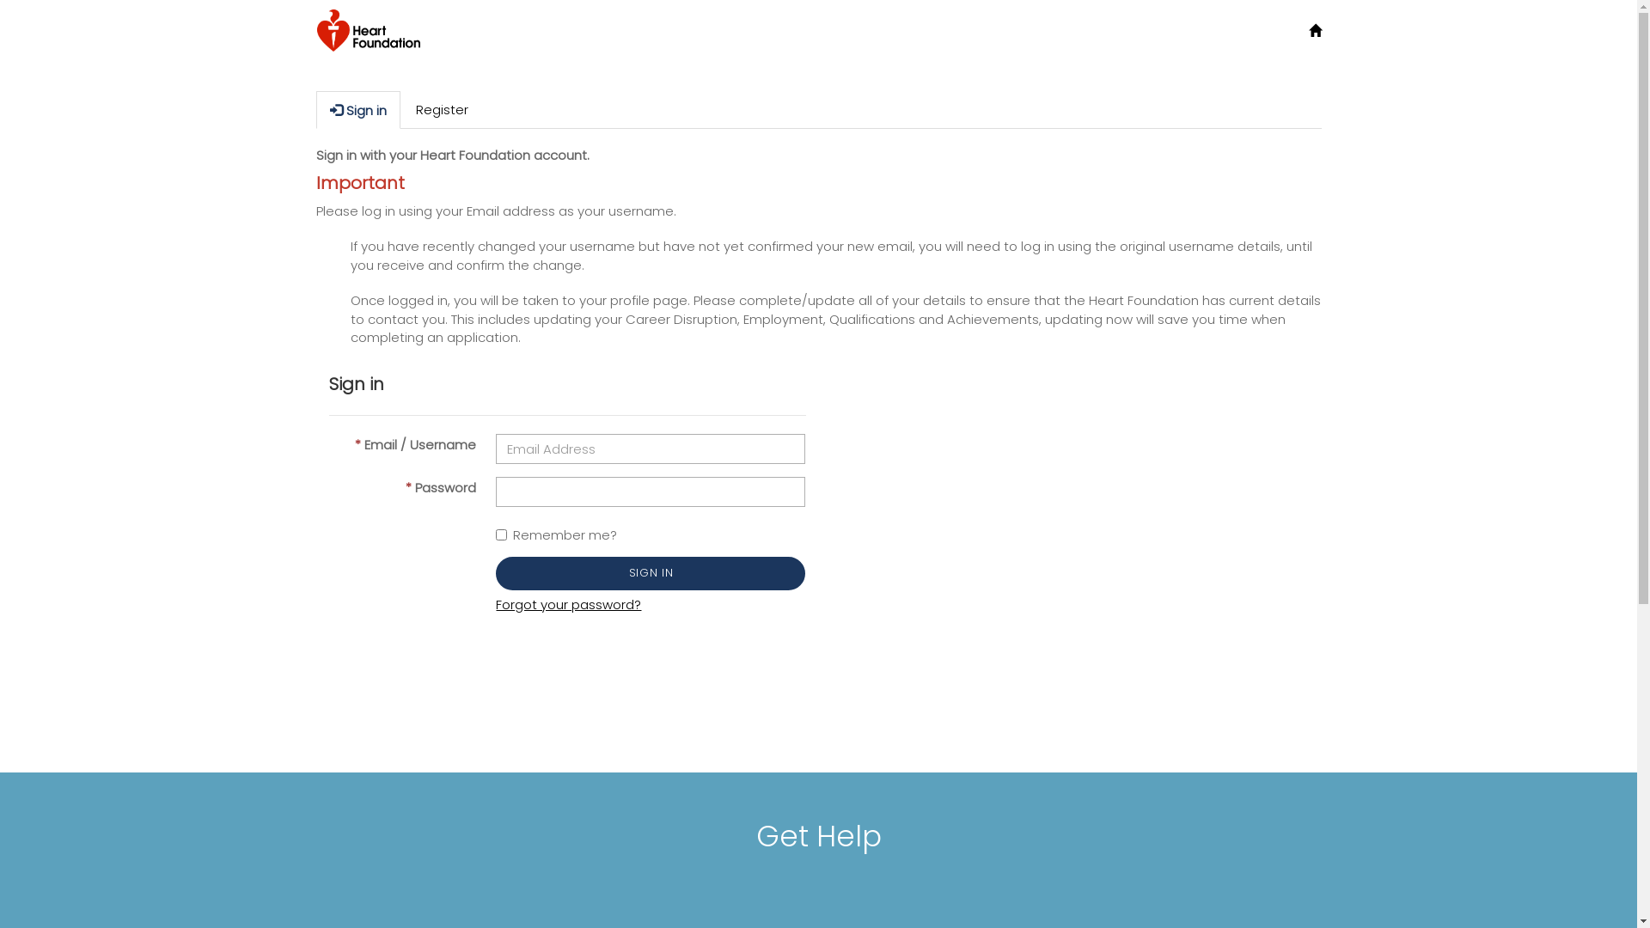 Image resolution: width=1650 pixels, height=928 pixels. What do you see at coordinates (1315, 31) in the screenshot?
I see `Home` at bounding box center [1315, 31].